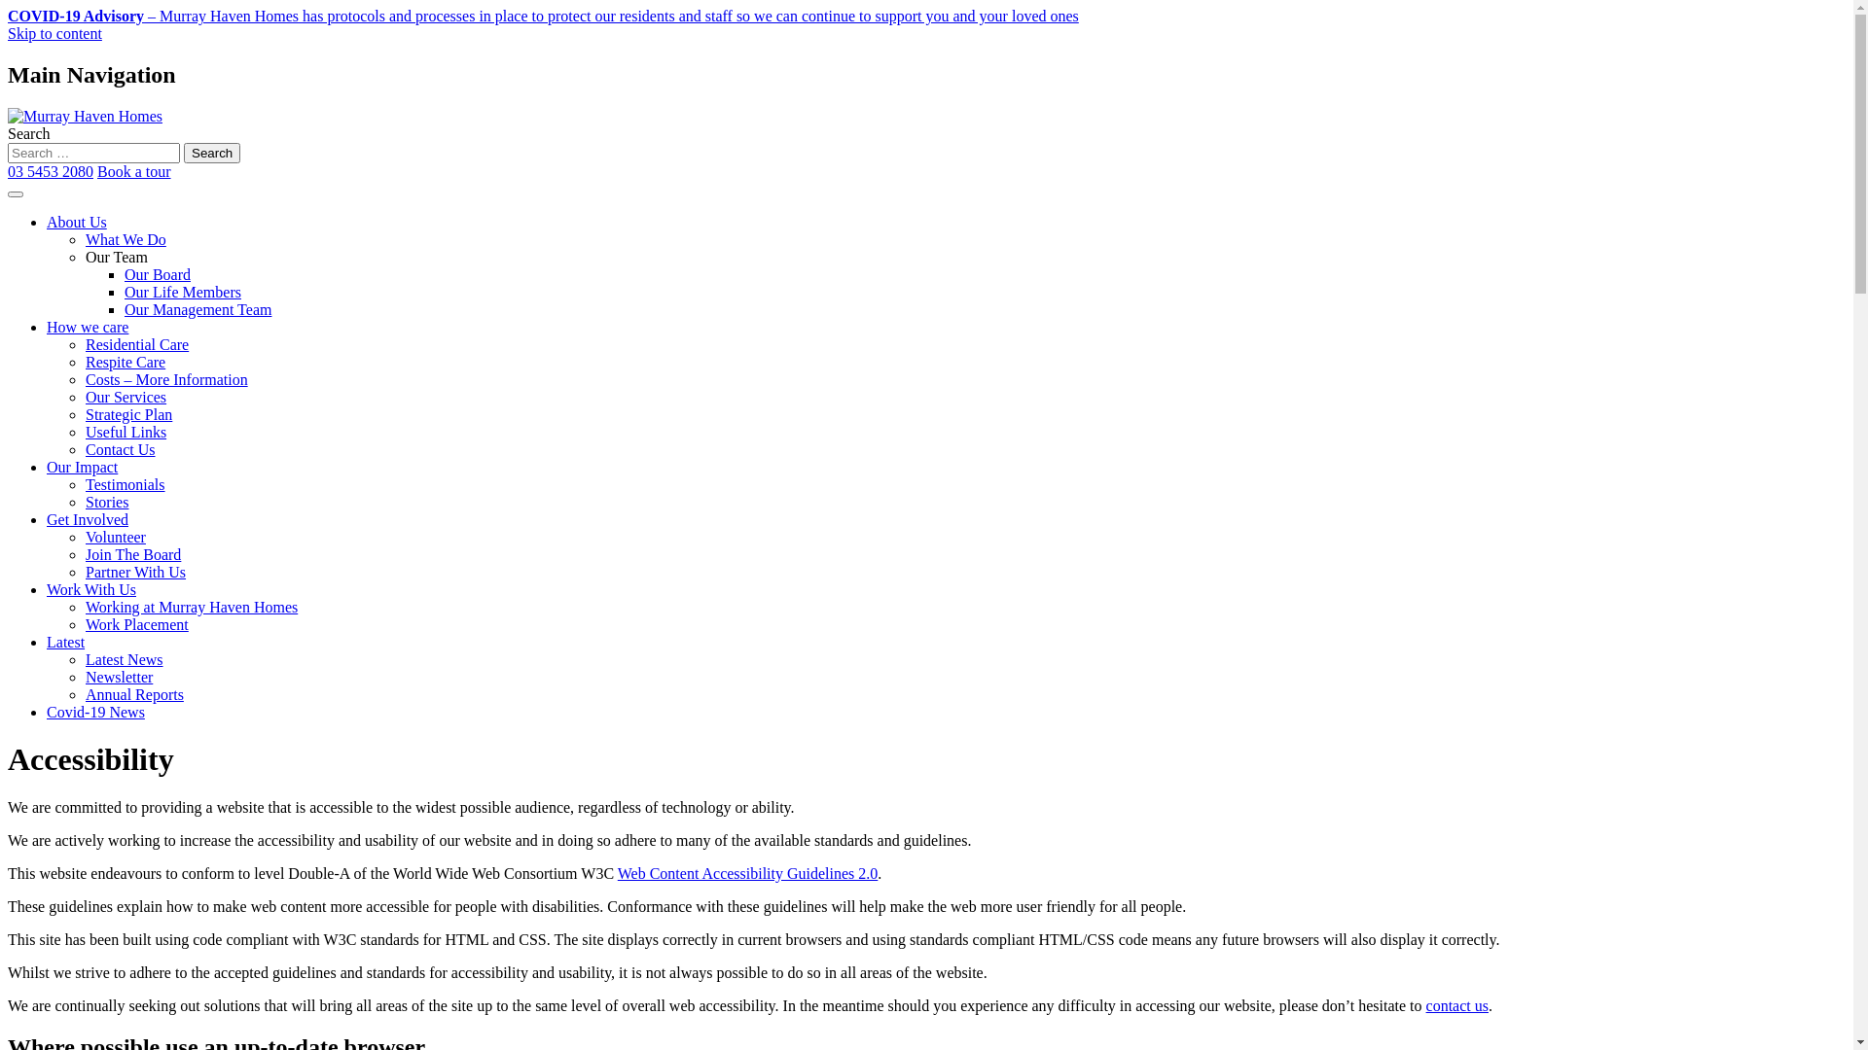 This screenshot has width=1868, height=1050. Describe the element at coordinates (116, 537) in the screenshot. I see `Volunteer` at that location.